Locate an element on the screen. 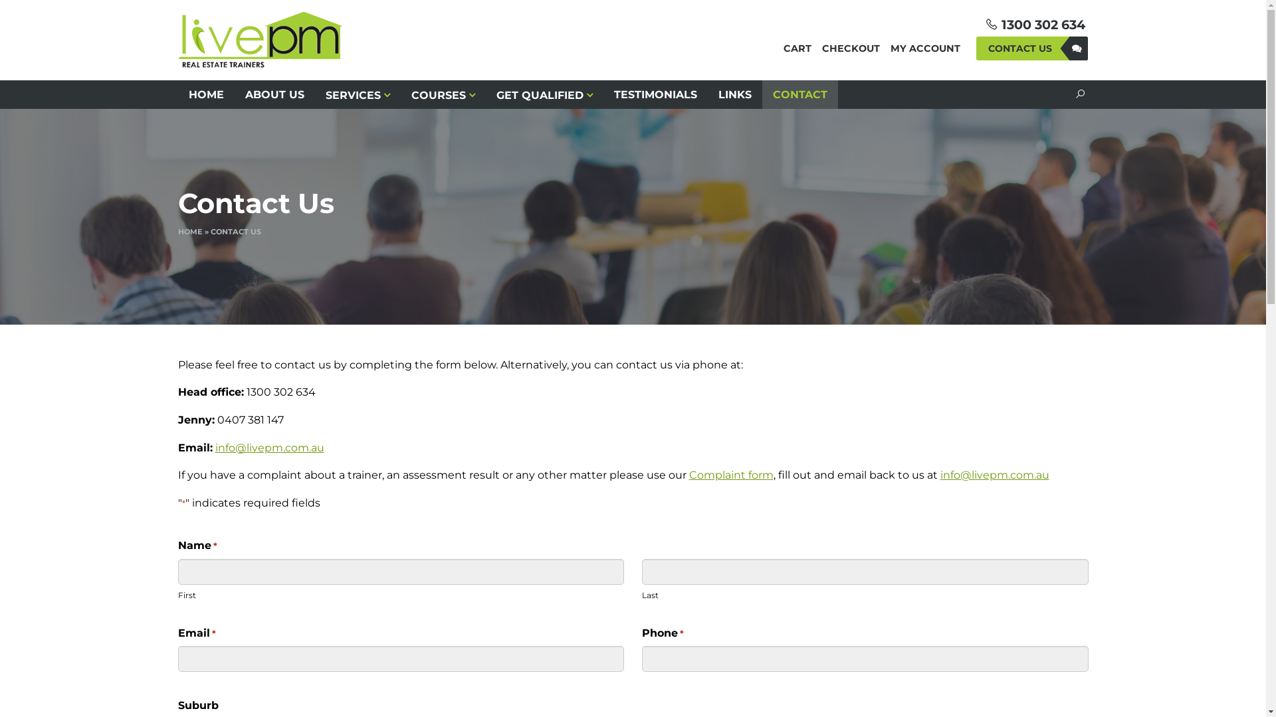  TESTIMONIALS is located at coordinates (655, 94).